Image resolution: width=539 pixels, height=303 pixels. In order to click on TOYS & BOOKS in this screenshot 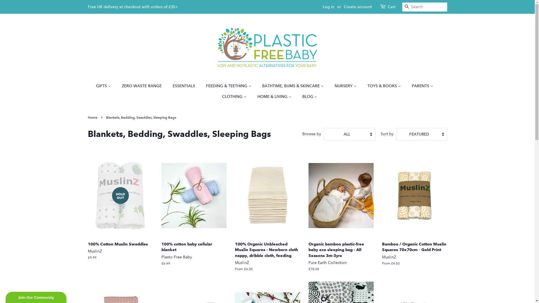, I will do `click(385, 86)`.